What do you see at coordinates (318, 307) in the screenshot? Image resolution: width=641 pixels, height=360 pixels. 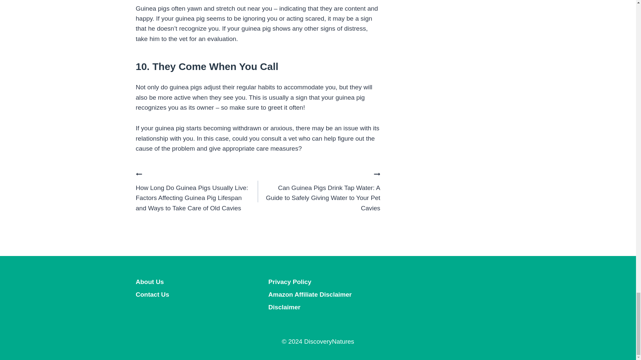 I see `Disclaimer` at bounding box center [318, 307].